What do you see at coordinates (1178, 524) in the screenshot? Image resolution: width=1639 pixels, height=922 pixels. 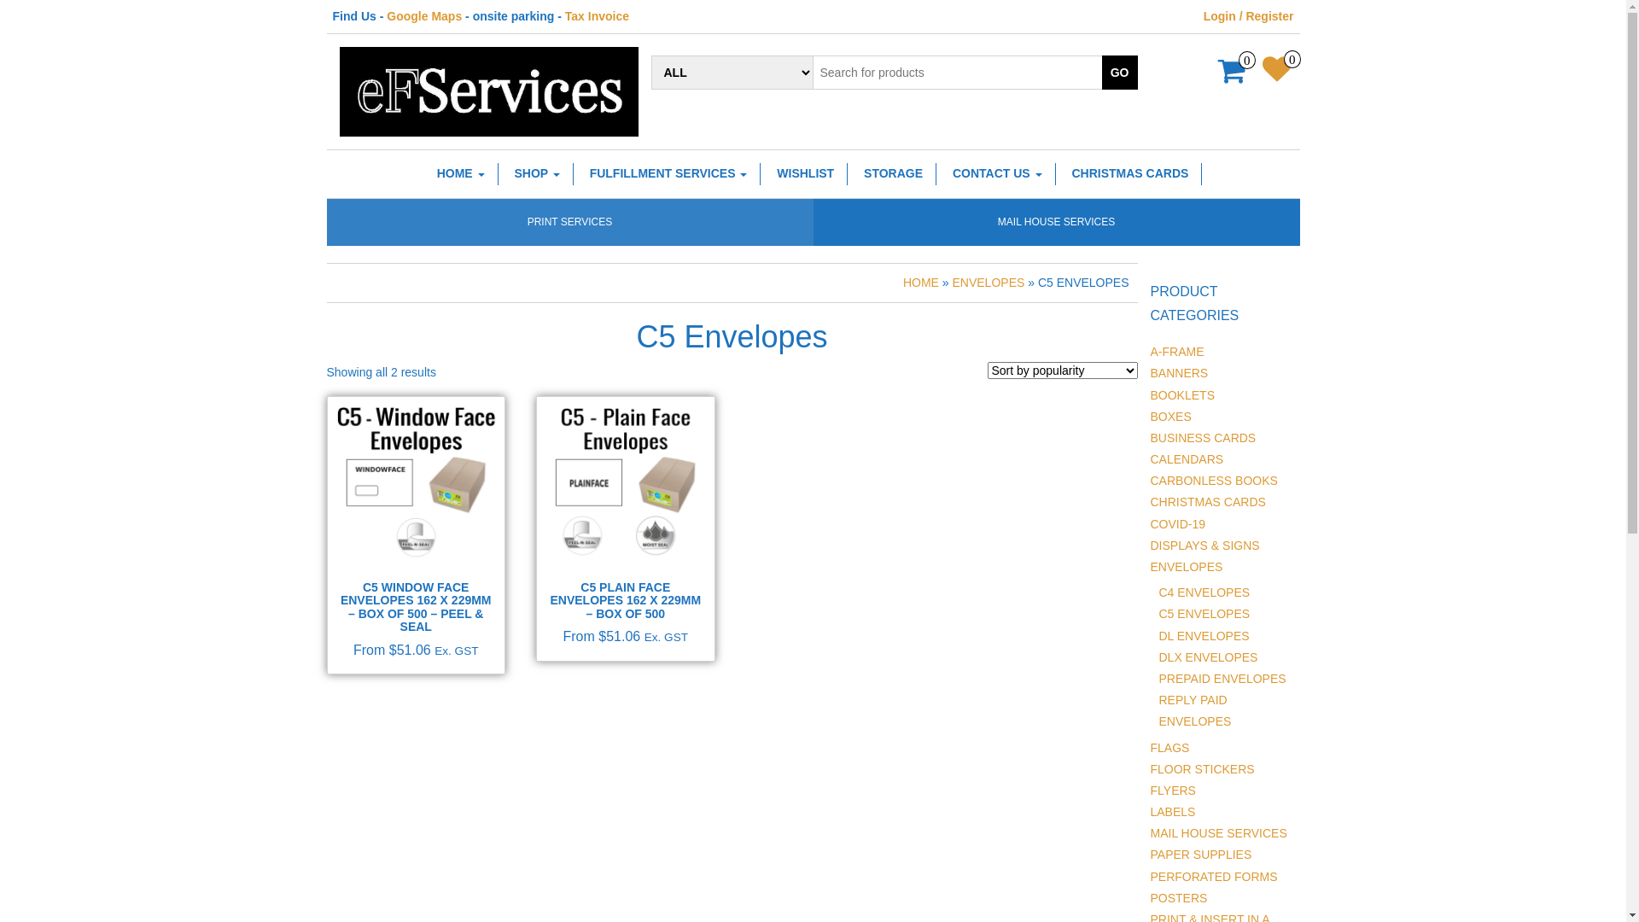 I see `COVID-19` at bounding box center [1178, 524].